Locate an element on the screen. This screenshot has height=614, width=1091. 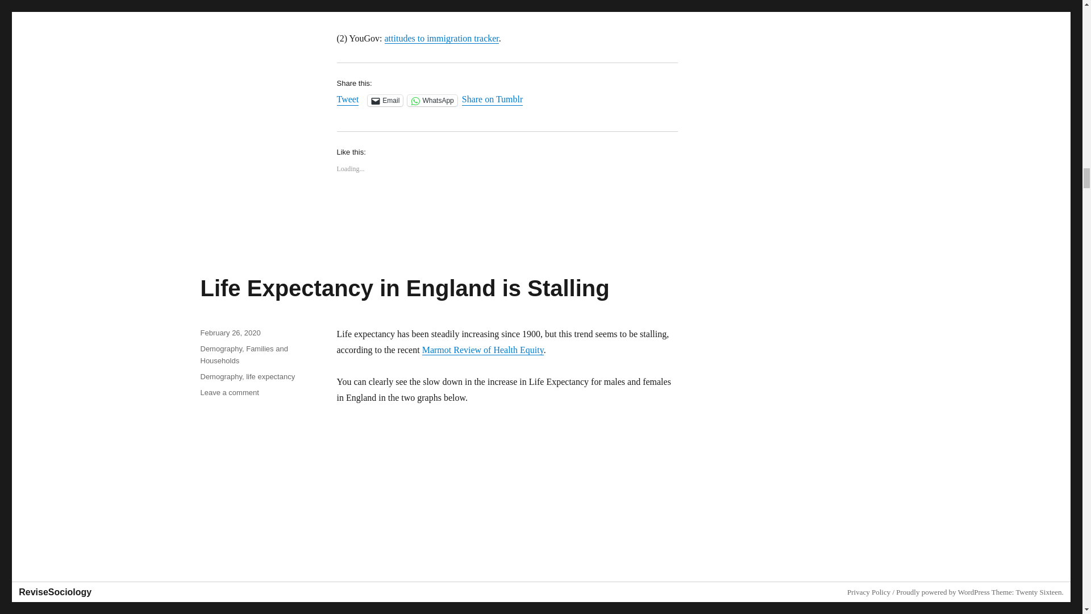
Click to email a link to a friend is located at coordinates (385, 100).